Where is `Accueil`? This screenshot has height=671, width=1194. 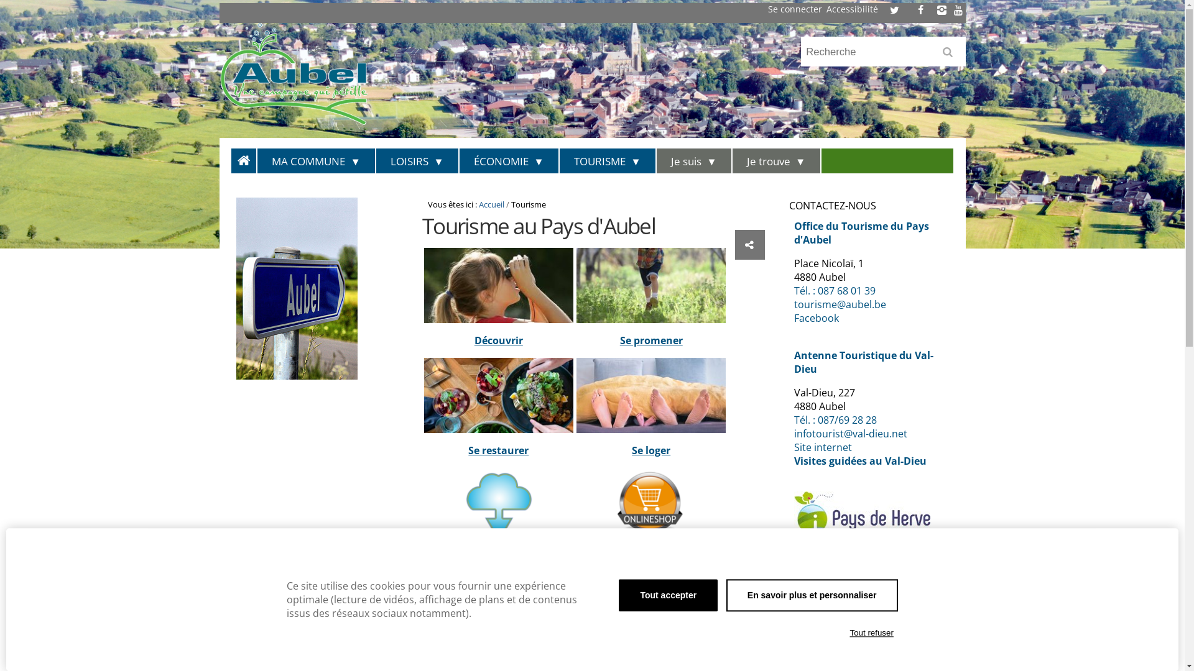
Accueil is located at coordinates (491, 204).